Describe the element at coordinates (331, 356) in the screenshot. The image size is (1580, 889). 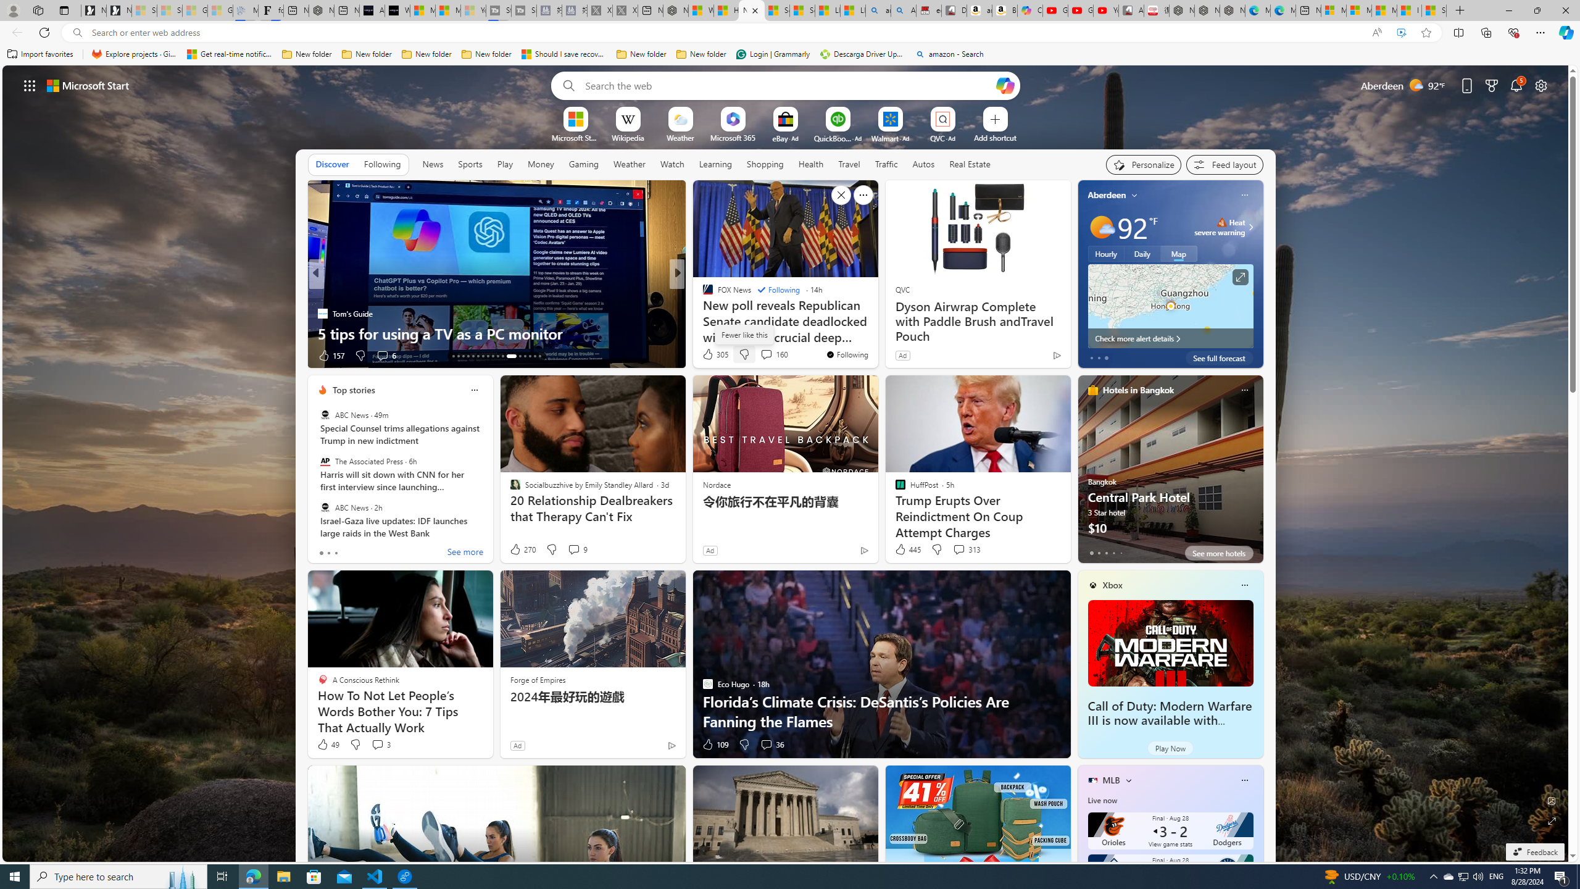
I see `157 Like` at that location.